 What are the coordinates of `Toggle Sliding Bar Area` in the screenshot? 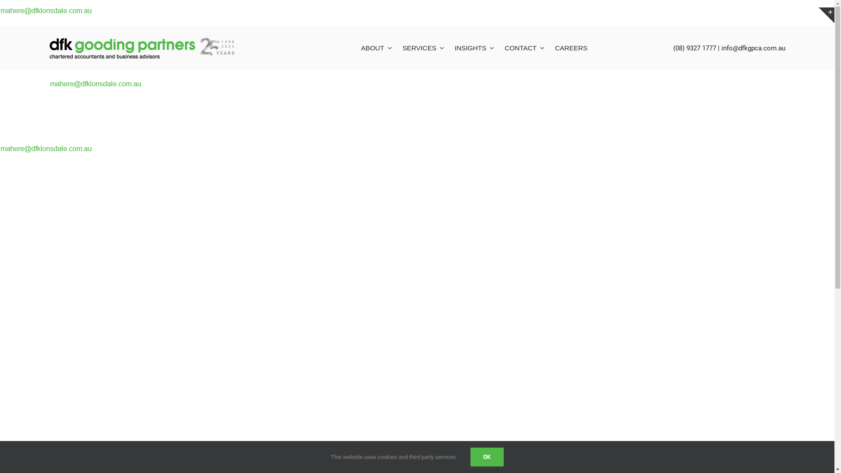 It's located at (827, 15).